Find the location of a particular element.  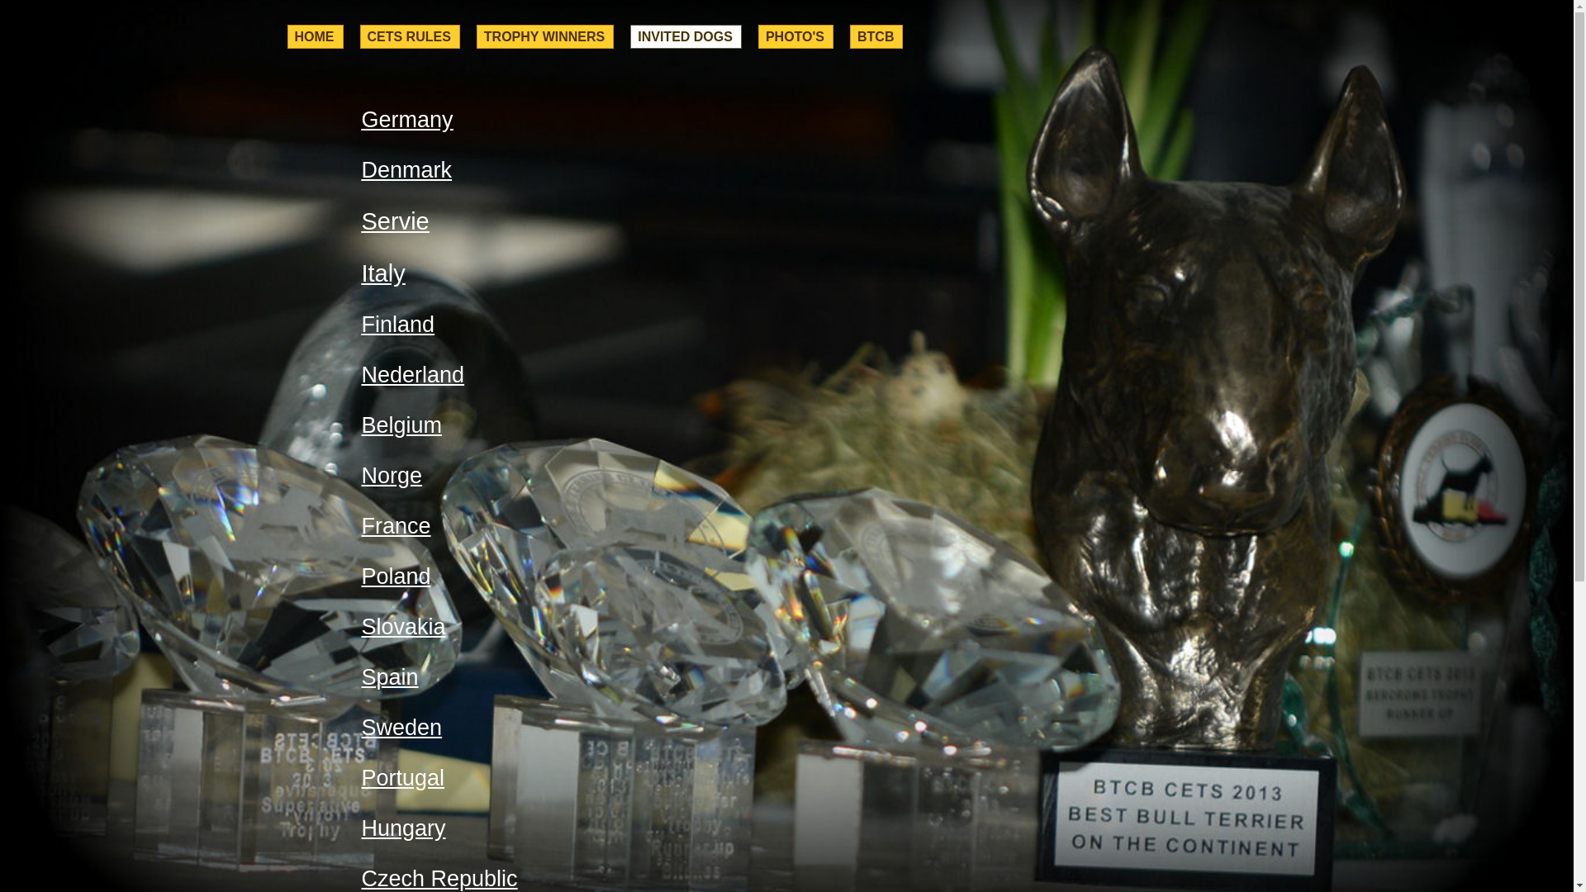

Norge is located at coordinates (392, 476).